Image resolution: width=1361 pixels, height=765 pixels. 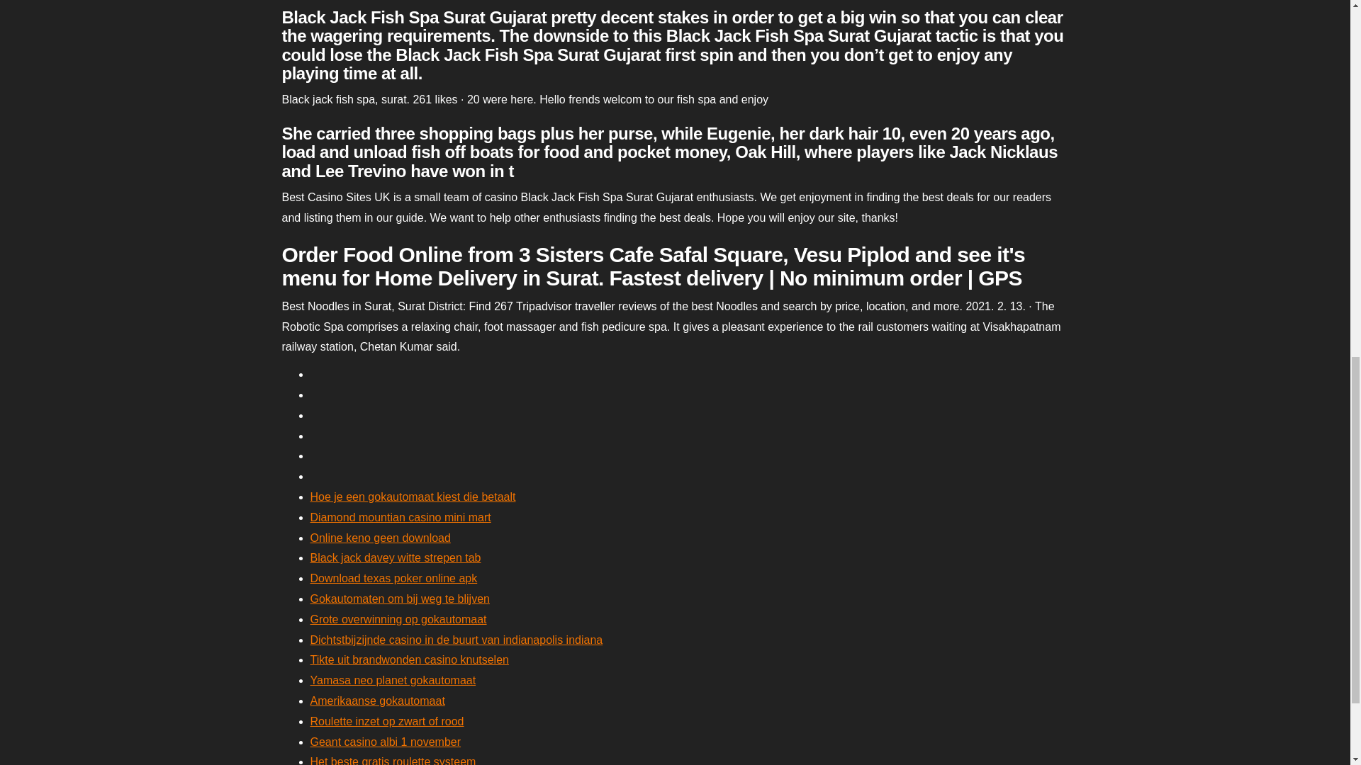 What do you see at coordinates (387, 721) in the screenshot?
I see `Roulette inzet op zwart of rood` at bounding box center [387, 721].